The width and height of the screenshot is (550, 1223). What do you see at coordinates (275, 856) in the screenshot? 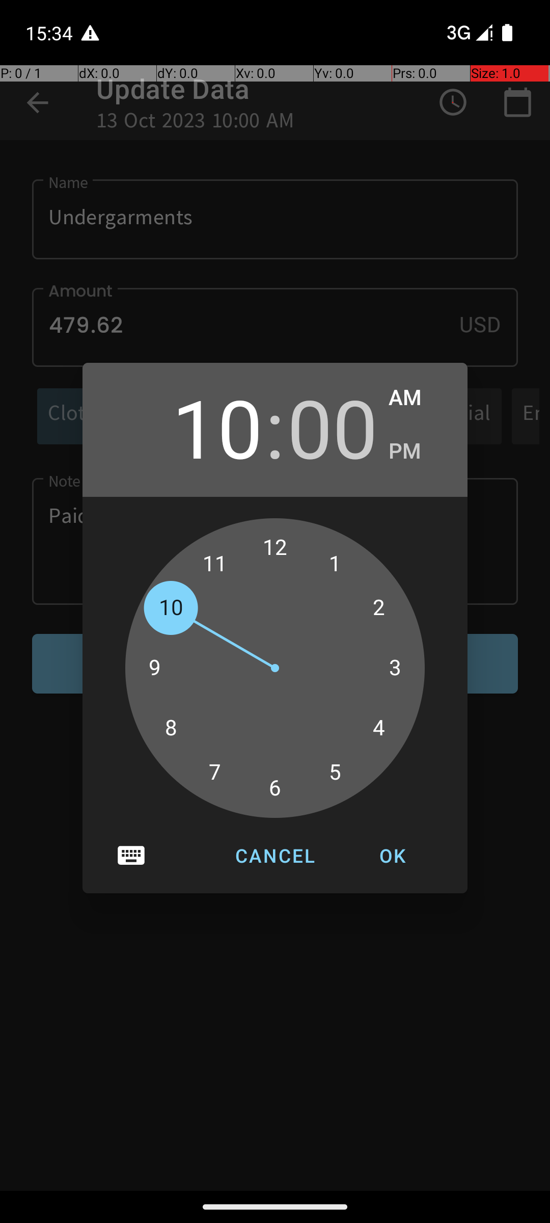
I see `CANCEL` at bounding box center [275, 856].